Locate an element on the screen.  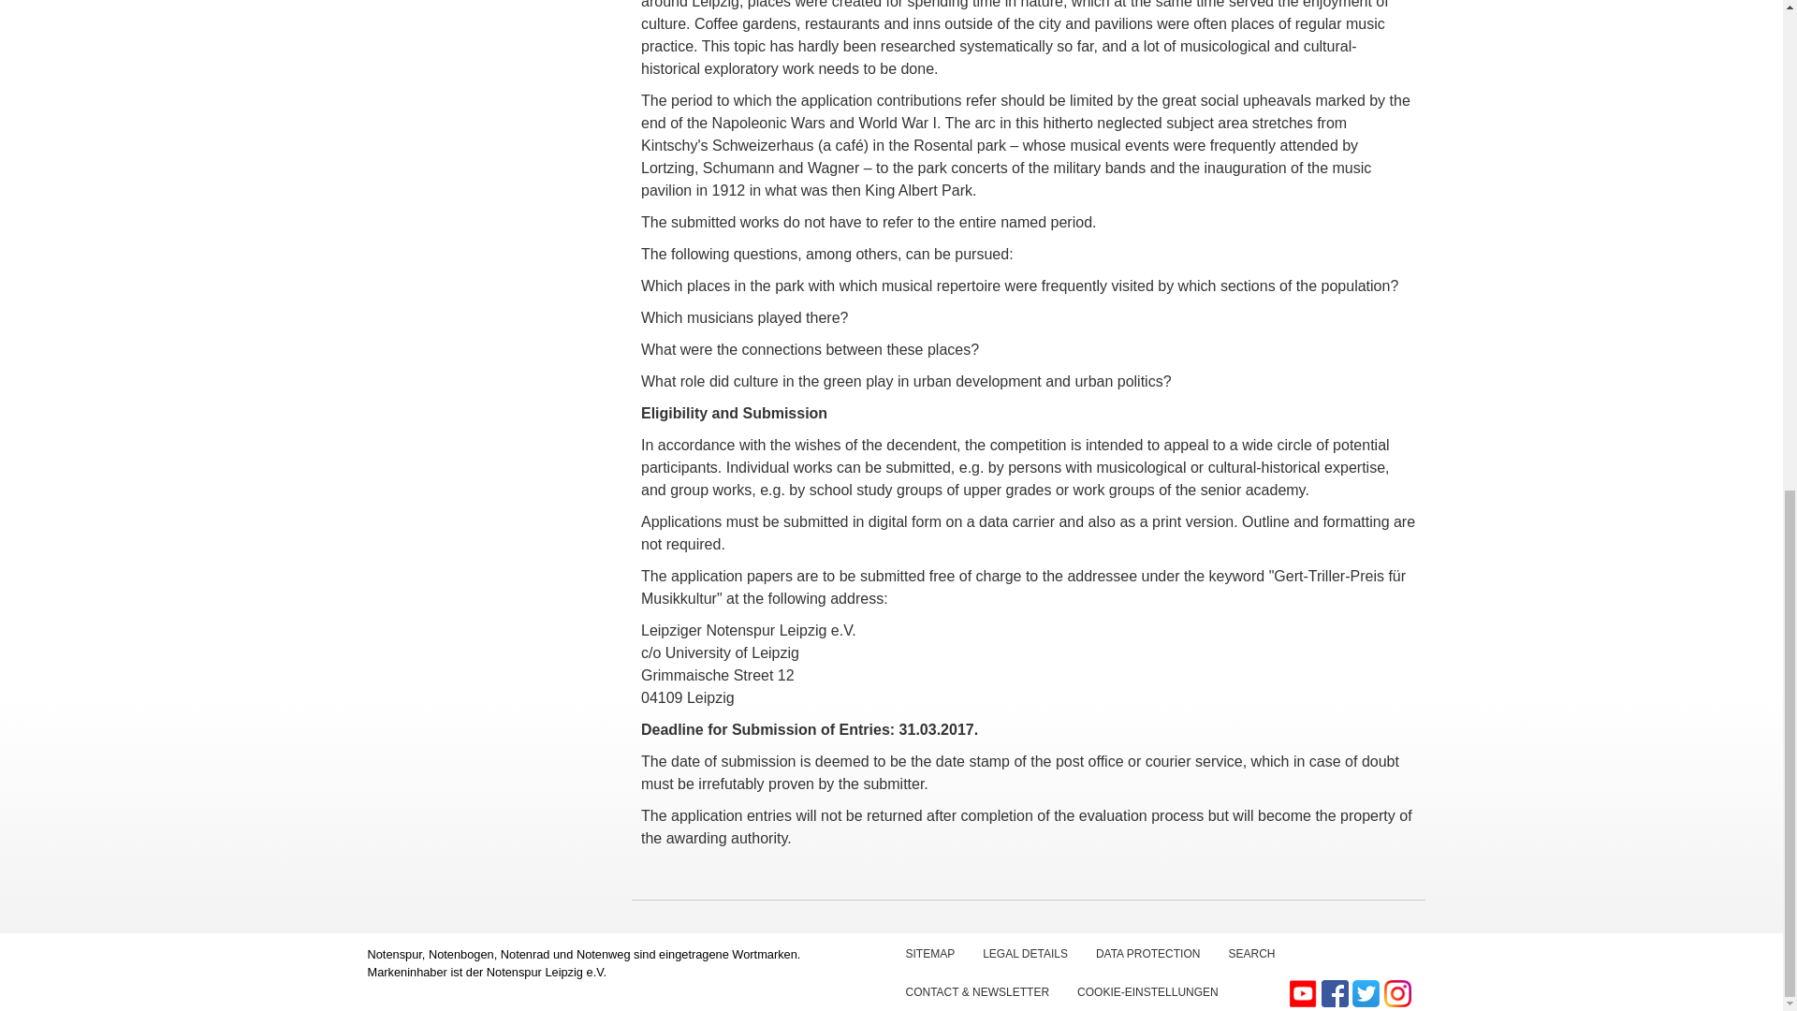
Instagram - Leipziger Notenspur is located at coordinates (1396, 992).